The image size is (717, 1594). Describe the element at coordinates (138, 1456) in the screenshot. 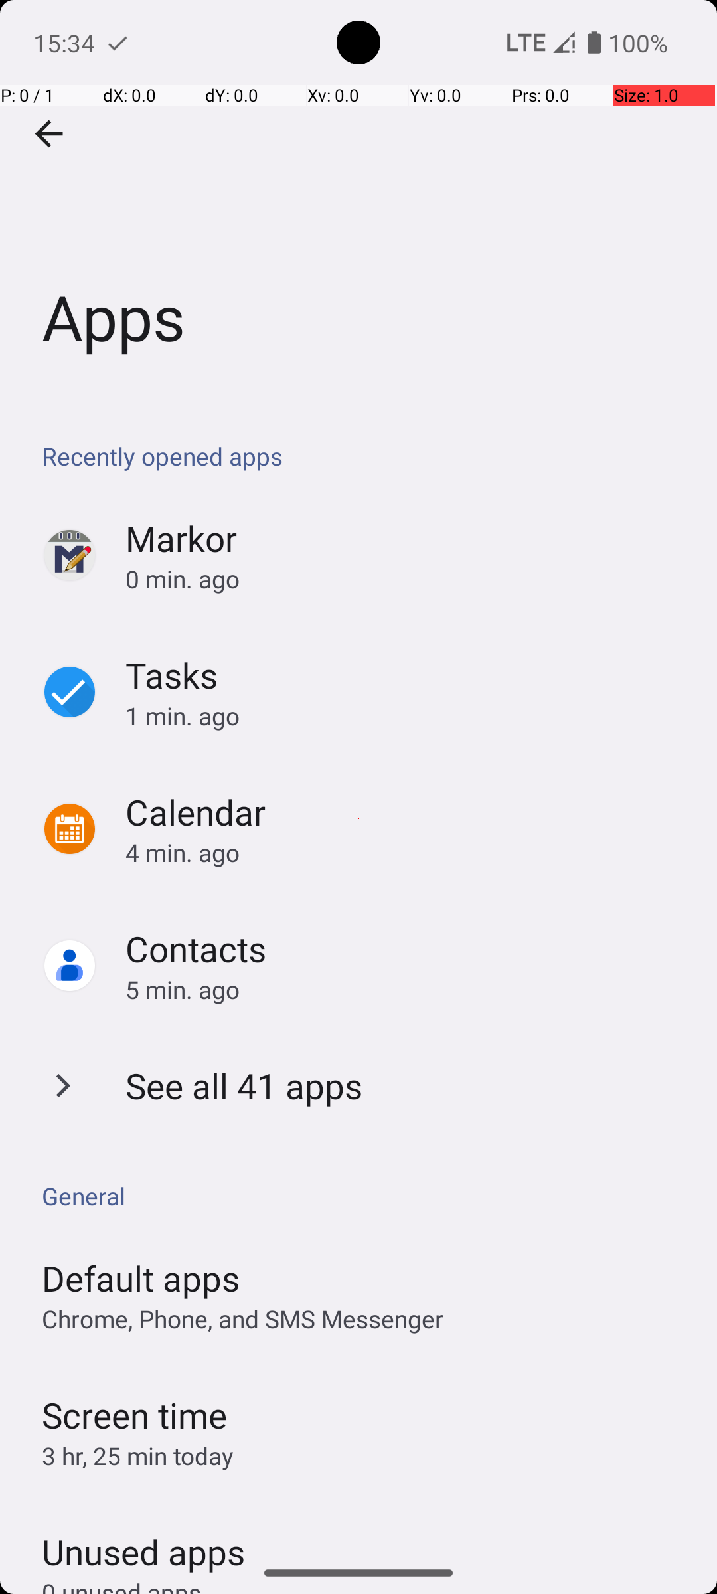

I see `3 hr, 25 min today` at that location.